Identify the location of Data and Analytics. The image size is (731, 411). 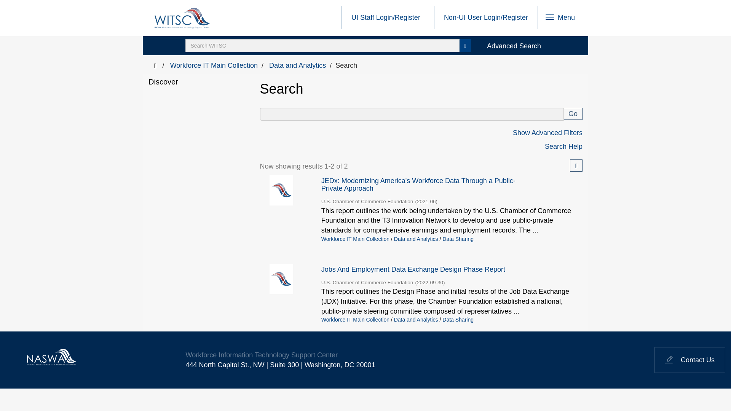
(560, 18).